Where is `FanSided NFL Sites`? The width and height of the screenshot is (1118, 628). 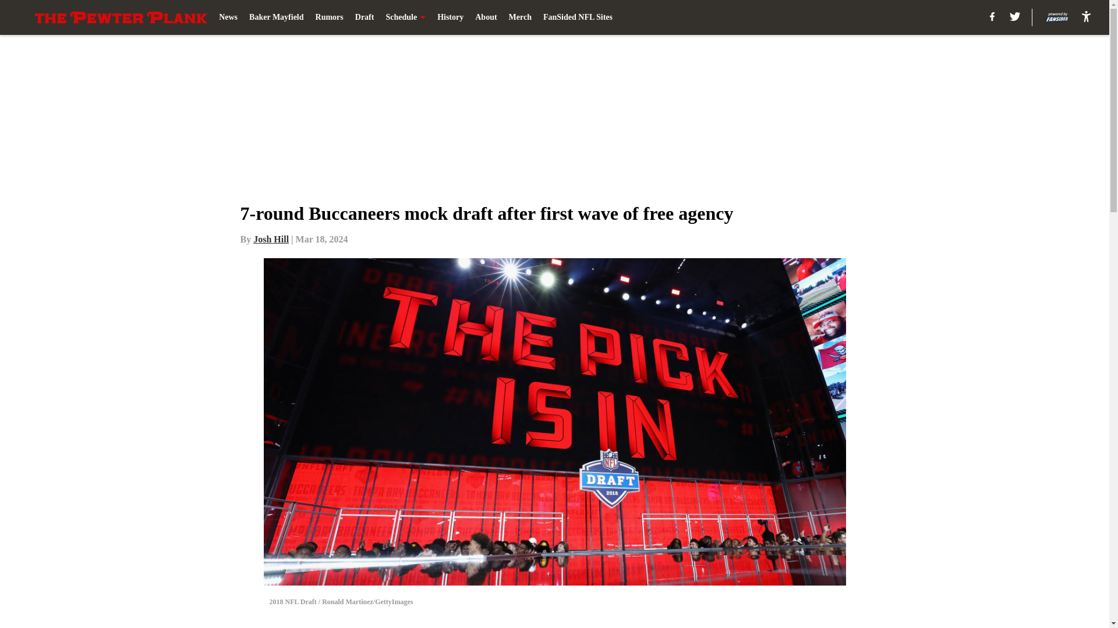 FanSided NFL Sites is located at coordinates (578, 17).